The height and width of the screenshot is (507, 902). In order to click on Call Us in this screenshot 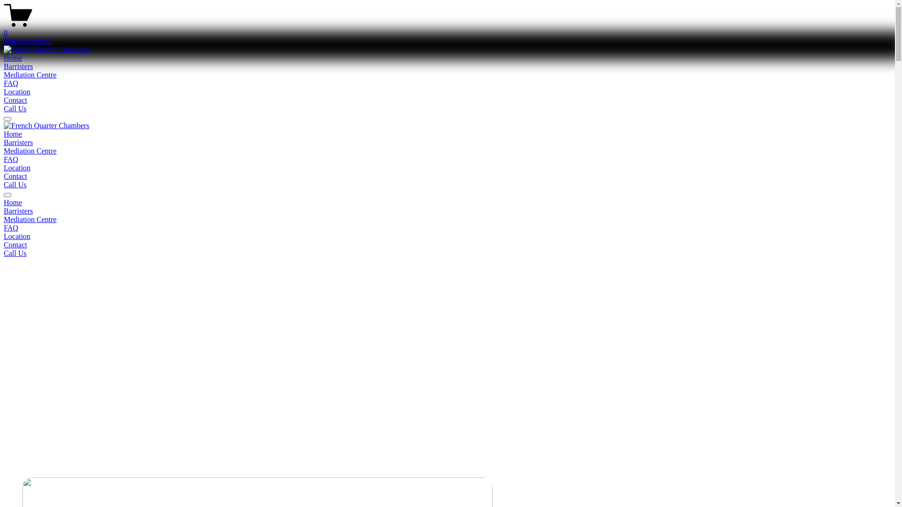, I will do `click(15, 184)`.